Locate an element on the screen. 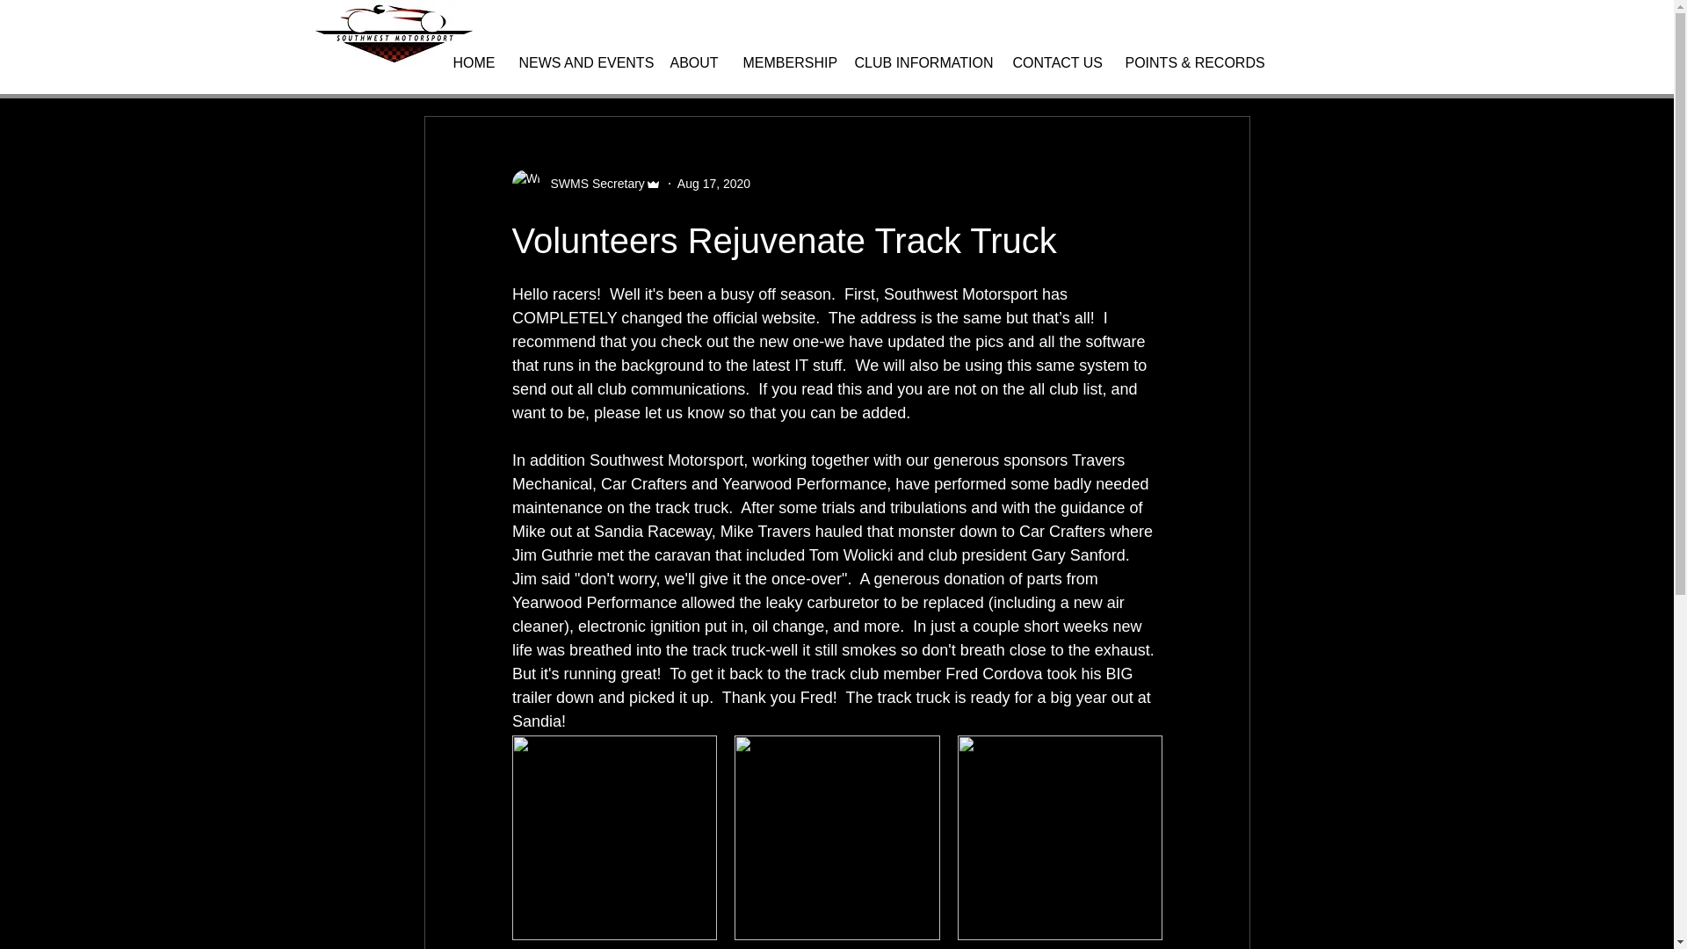  SWMS Secretary is located at coordinates (592, 183).